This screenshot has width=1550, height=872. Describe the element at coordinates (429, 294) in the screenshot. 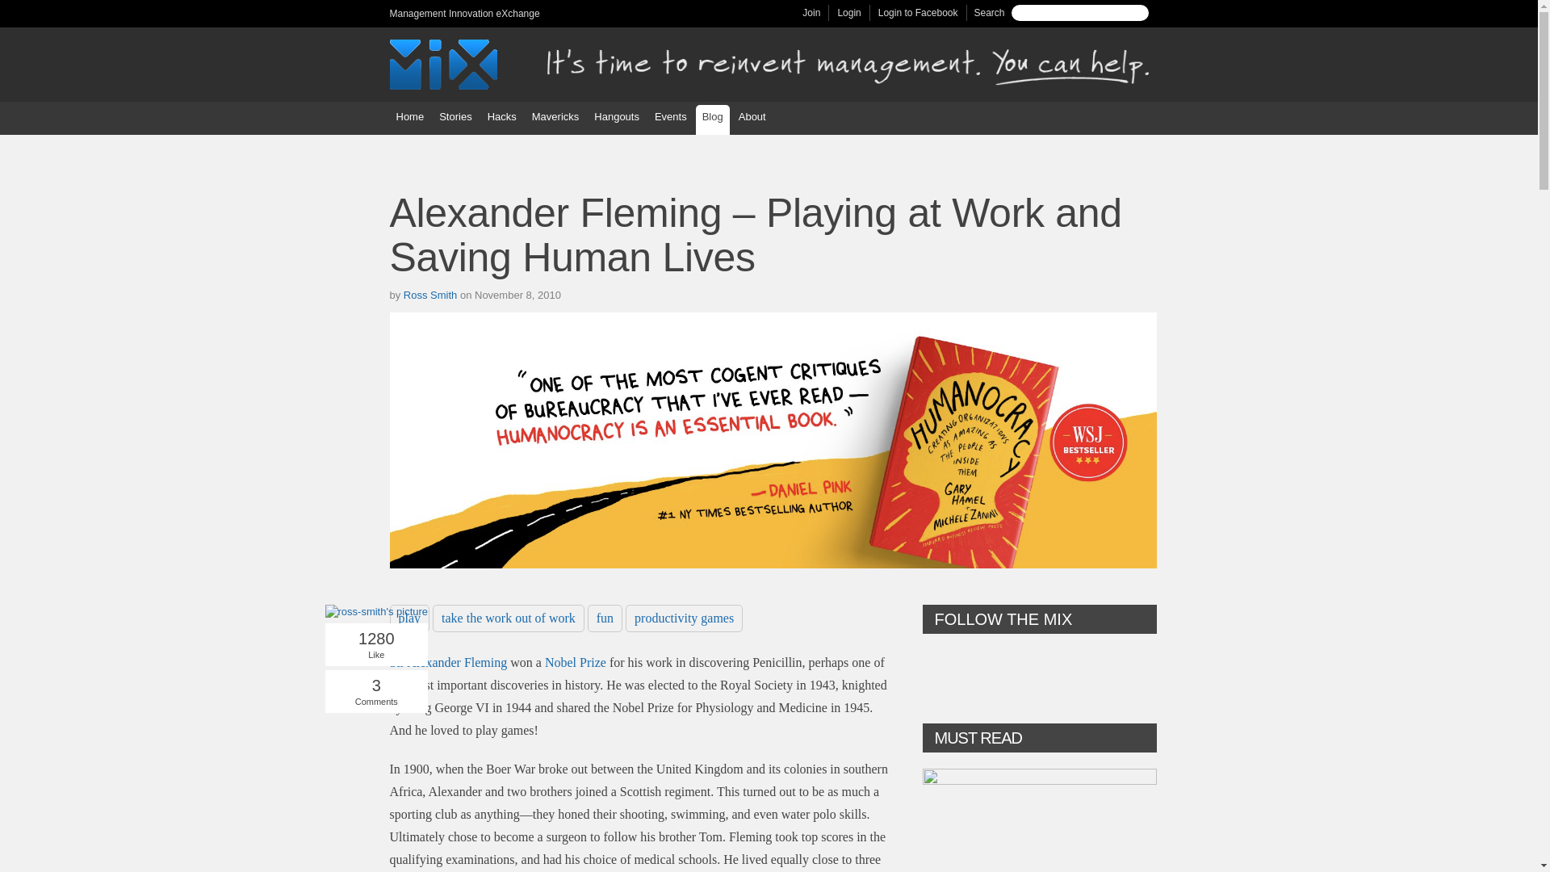

I see `Ross Smith` at that location.